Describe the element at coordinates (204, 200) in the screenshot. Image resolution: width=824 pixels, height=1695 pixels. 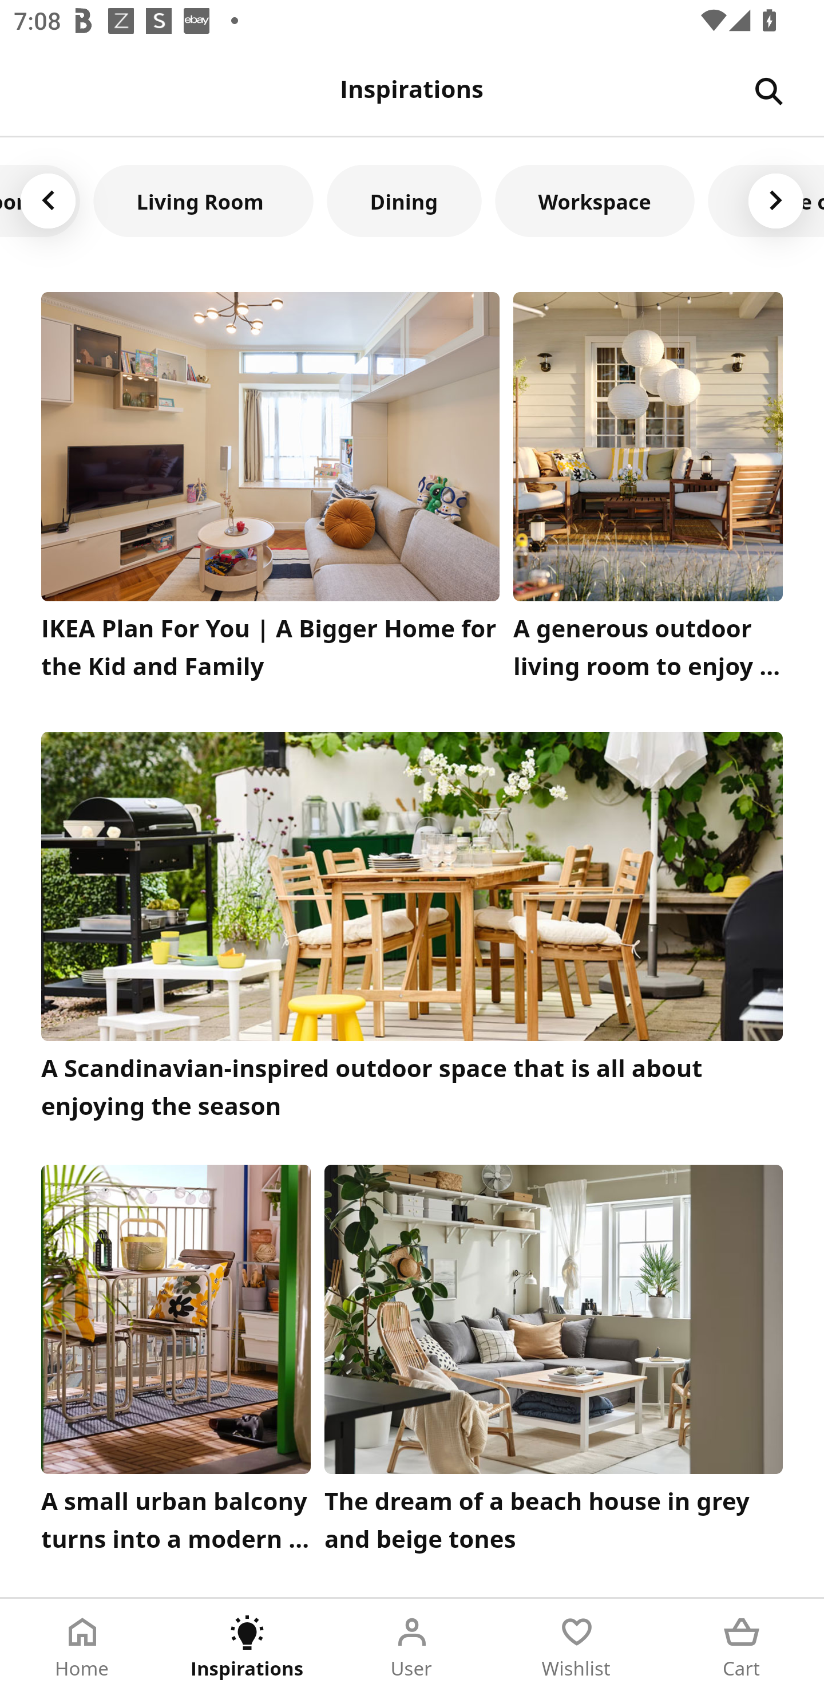
I see `Living Room ` at that location.